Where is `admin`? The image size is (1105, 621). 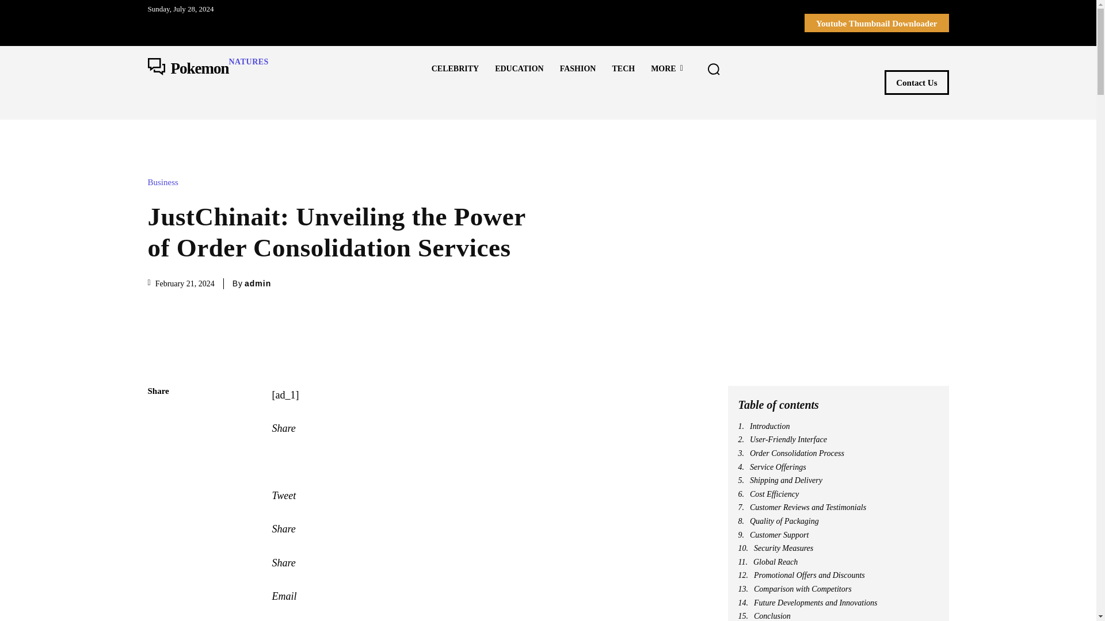
admin is located at coordinates (257, 283).